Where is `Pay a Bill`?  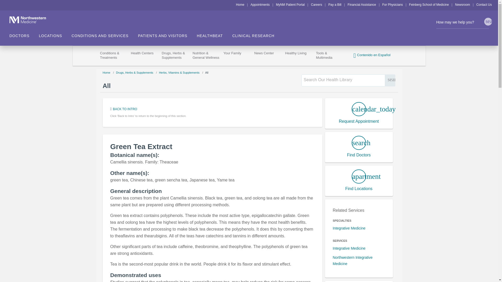 Pay a Bill is located at coordinates (335, 4).